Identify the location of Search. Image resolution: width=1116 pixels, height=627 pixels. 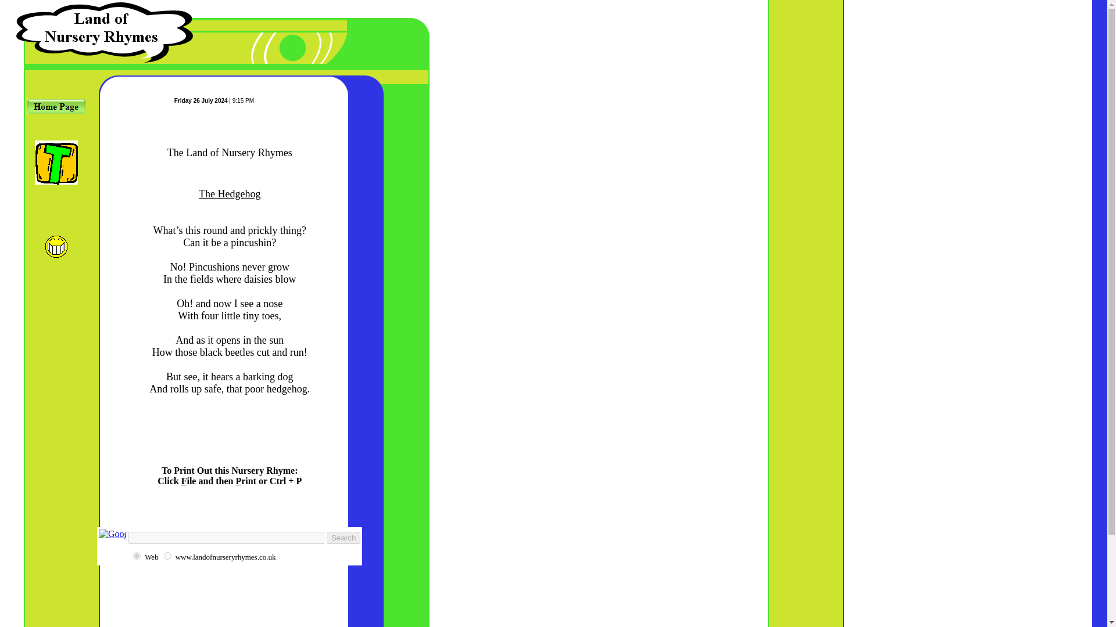
(344, 538).